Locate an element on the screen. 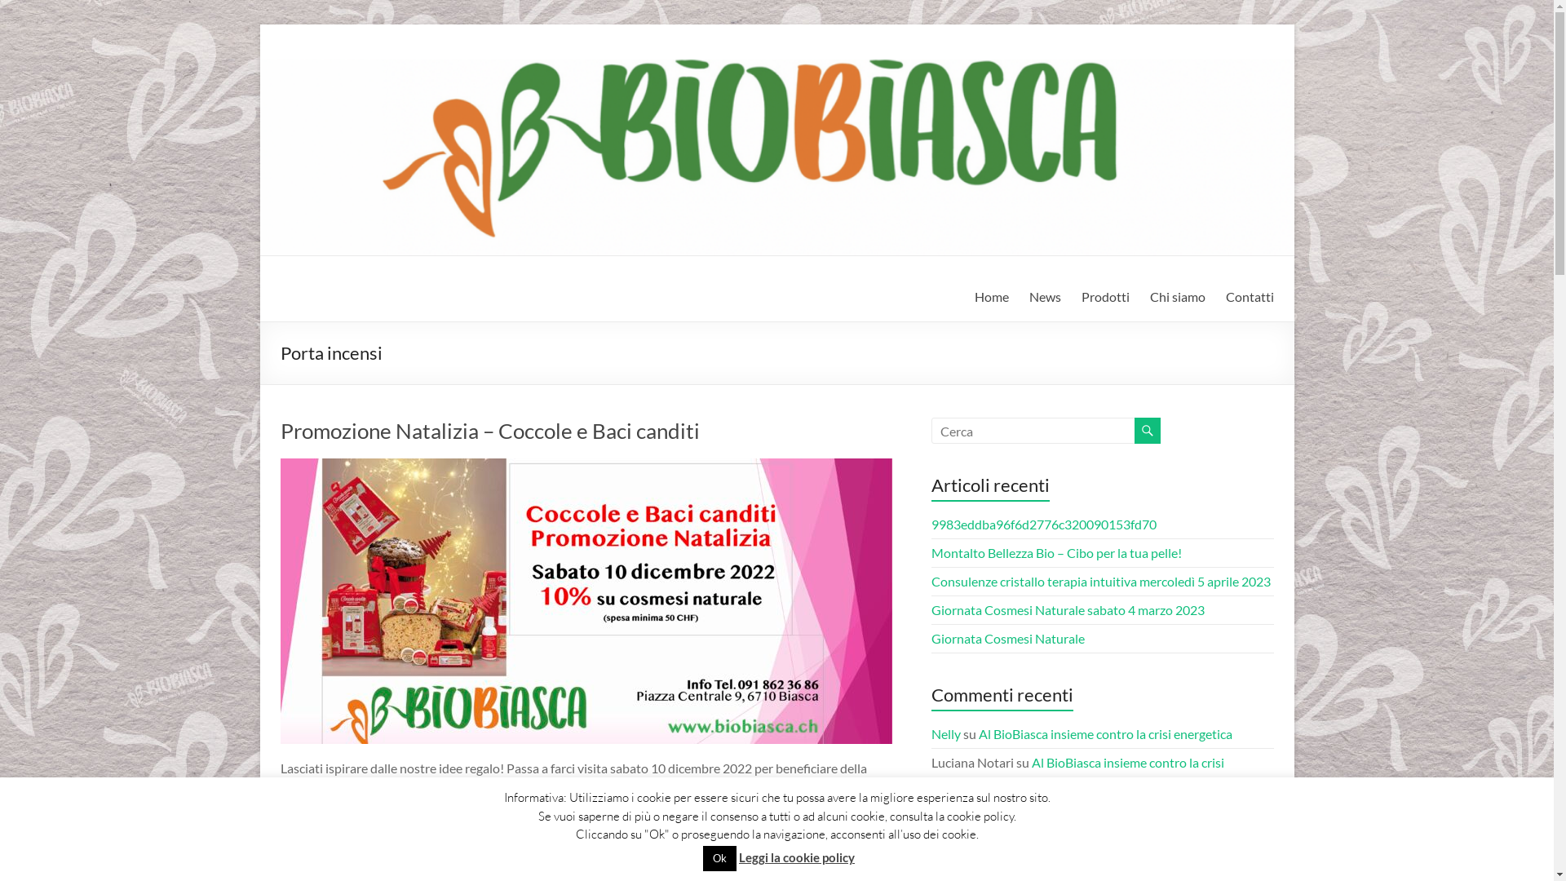 This screenshot has width=1566, height=881. 9983eddba96f6d2776c320090153fd70 is located at coordinates (1044, 524).